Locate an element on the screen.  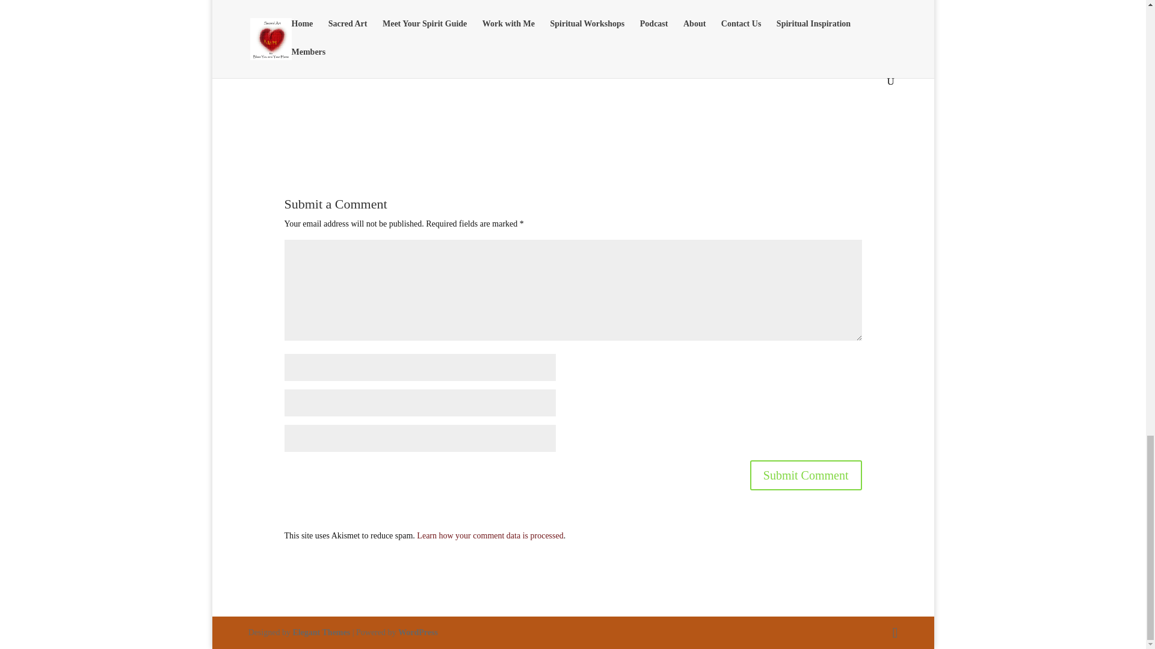
Learn how your comment data is processed is located at coordinates (490, 535).